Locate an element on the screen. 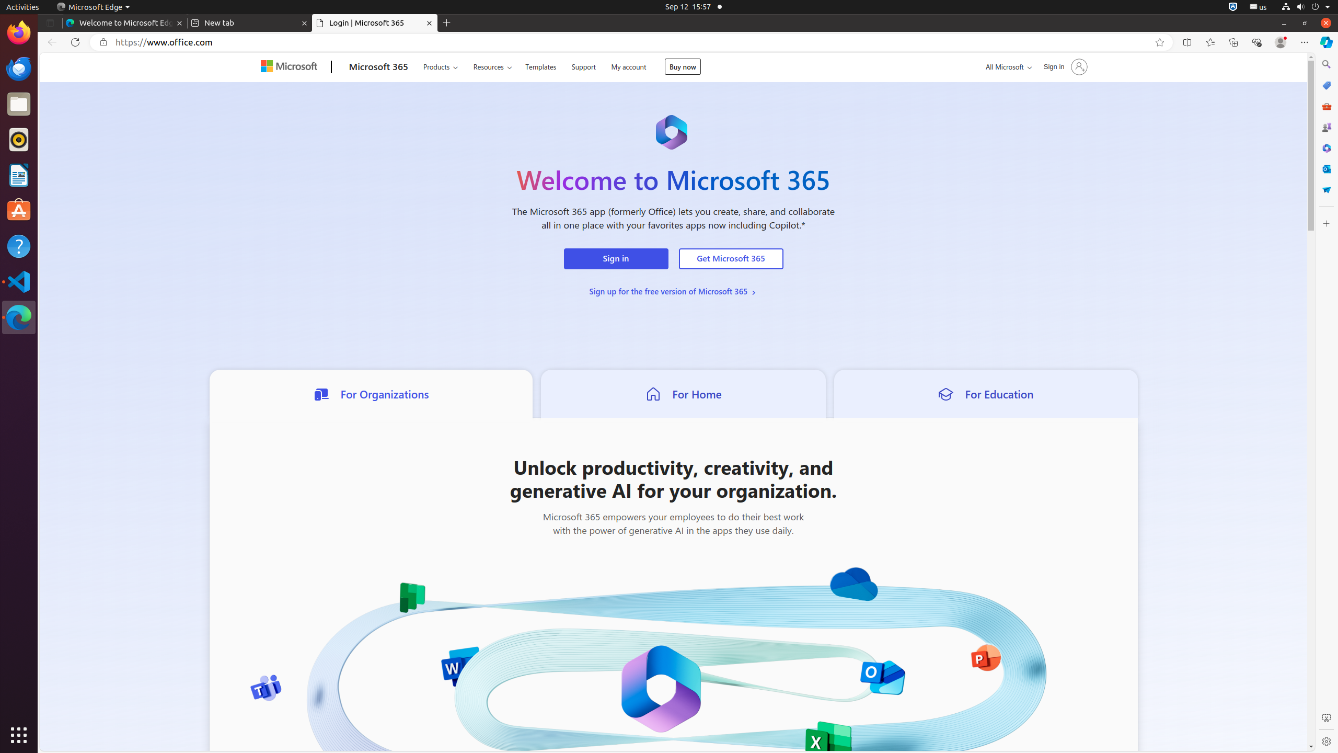  Settings is located at coordinates (1327, 741).